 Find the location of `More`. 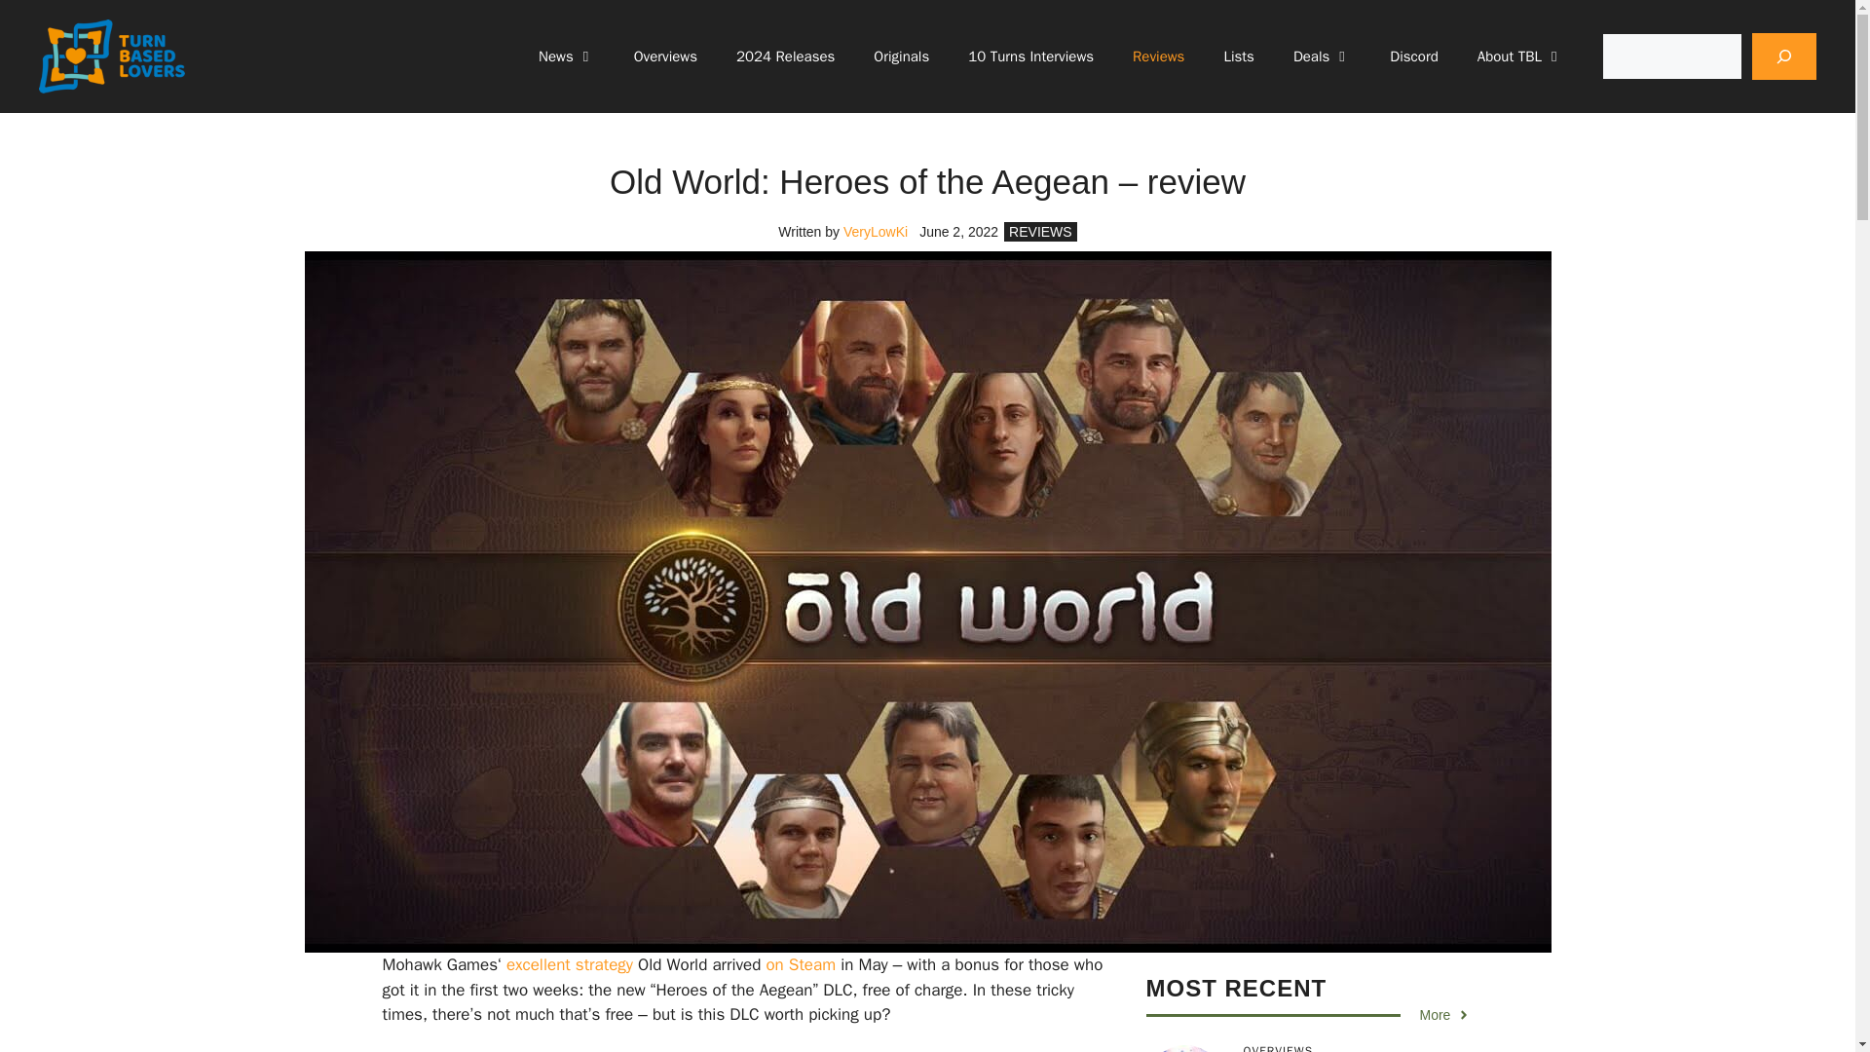

More is located at coordinates (1445, 1015).